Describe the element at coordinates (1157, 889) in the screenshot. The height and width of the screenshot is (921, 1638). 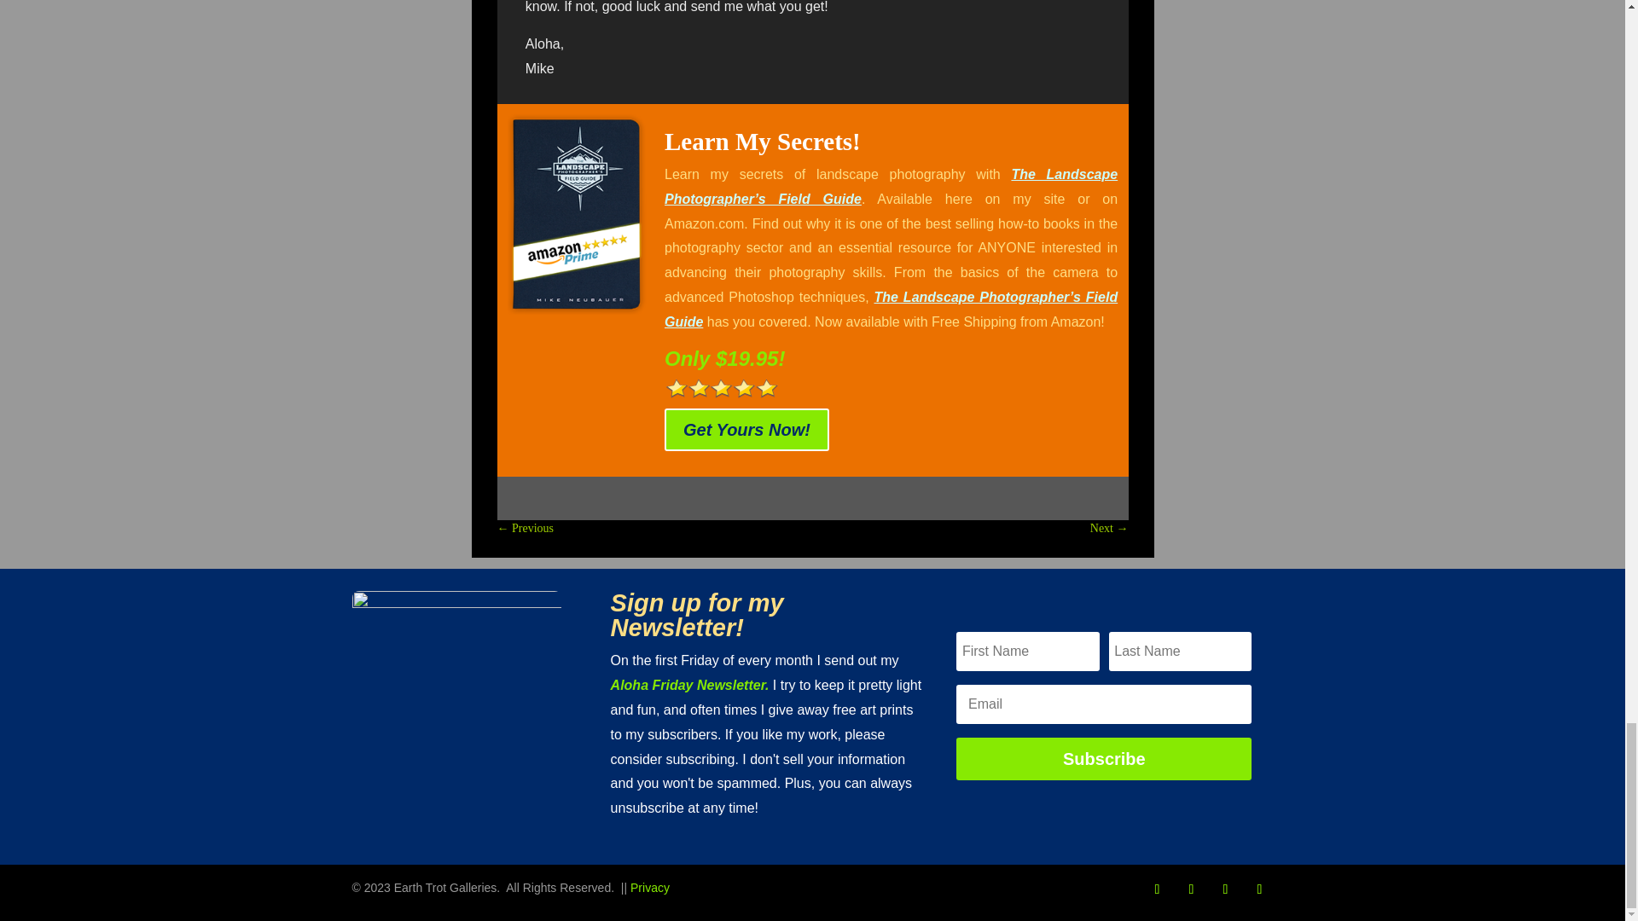
I see `Follow on Facebook` at that location.